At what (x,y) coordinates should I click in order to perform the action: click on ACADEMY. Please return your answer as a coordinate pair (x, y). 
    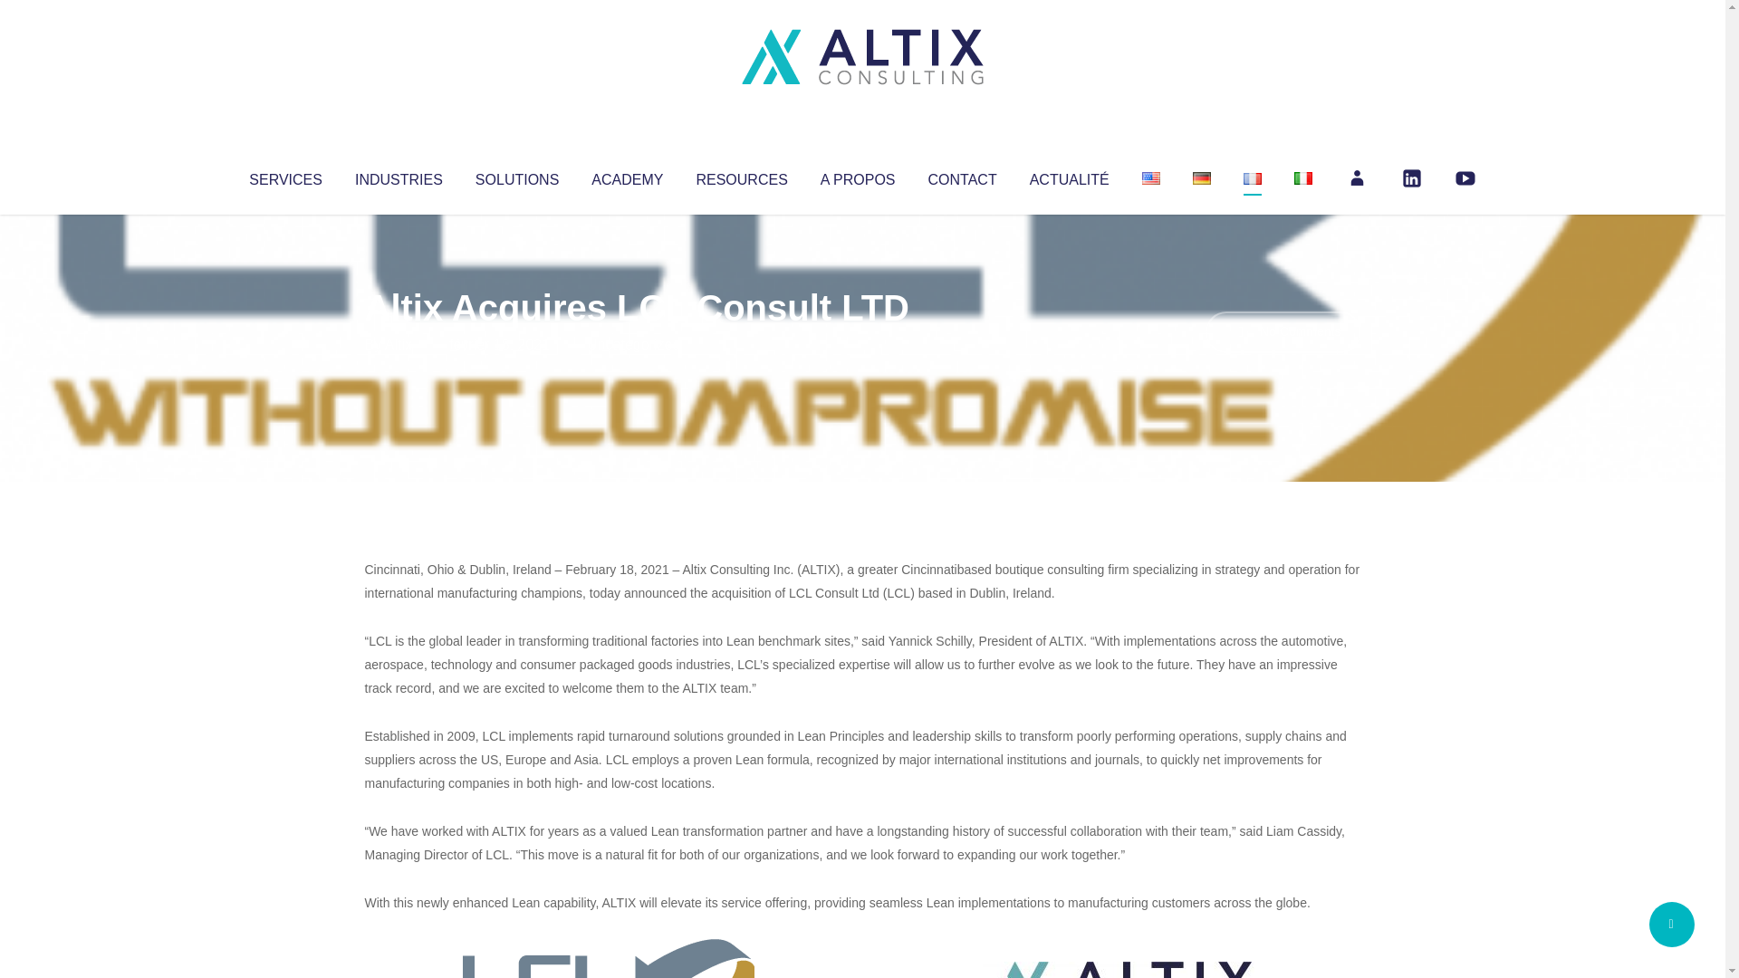
    Looking at the image, I should click on (627, 176).